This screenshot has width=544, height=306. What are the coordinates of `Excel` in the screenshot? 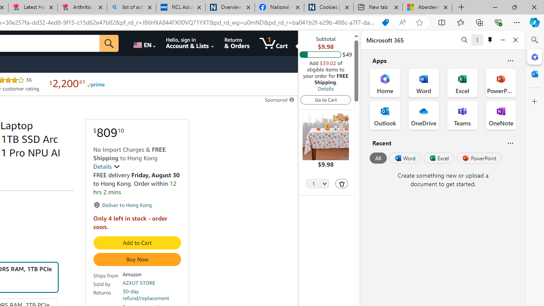 It's located at (439, 158).